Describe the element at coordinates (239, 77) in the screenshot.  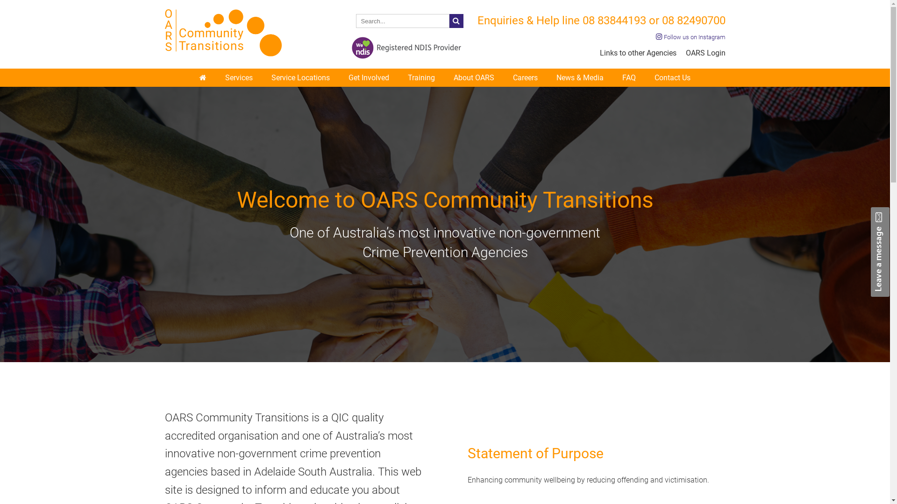
I see `Services` at that location.